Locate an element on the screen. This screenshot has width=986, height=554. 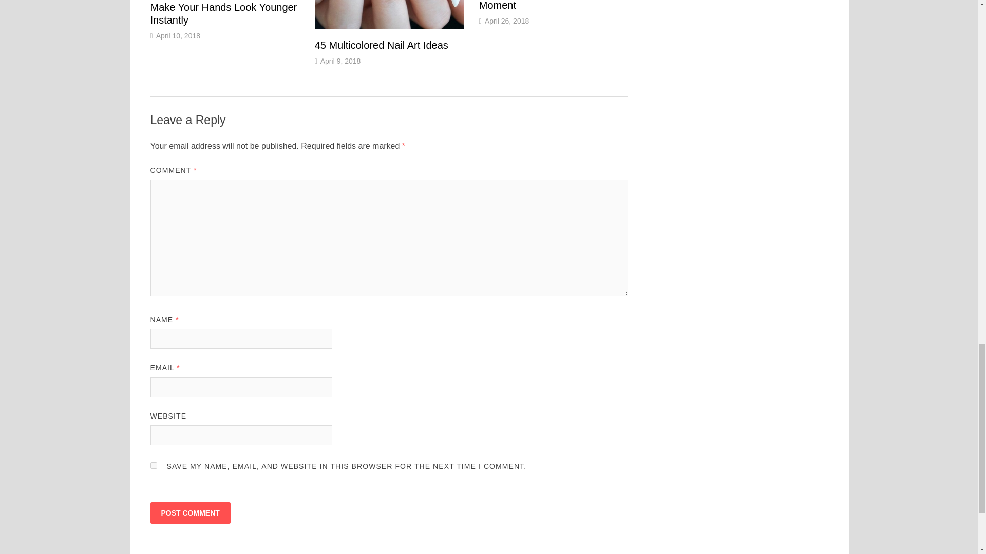
45 Multicolored Nail Art Ideas is located at coordinates (381, 45).